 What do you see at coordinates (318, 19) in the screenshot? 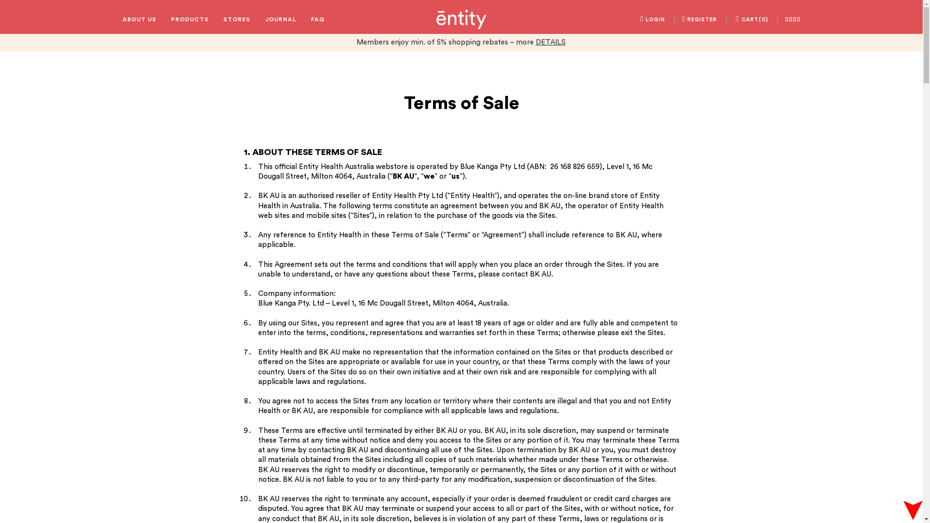
I see `FAQ` at bounding box center [318, 19].